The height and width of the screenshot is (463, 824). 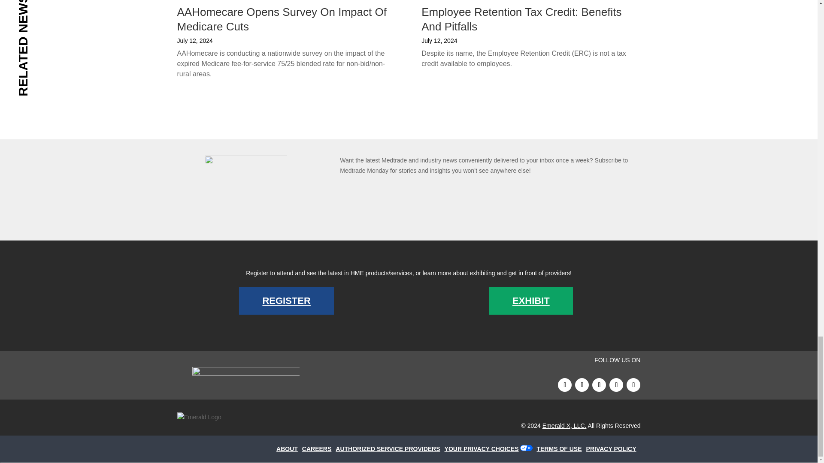 I want to click on your-privacy-choices, so click(x=484, y=448).